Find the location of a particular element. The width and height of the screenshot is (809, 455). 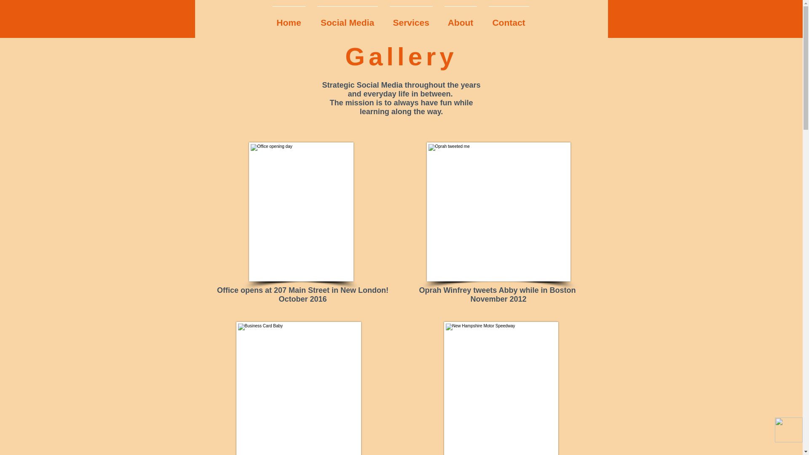

Social Media is located at coordinates (347, 19).